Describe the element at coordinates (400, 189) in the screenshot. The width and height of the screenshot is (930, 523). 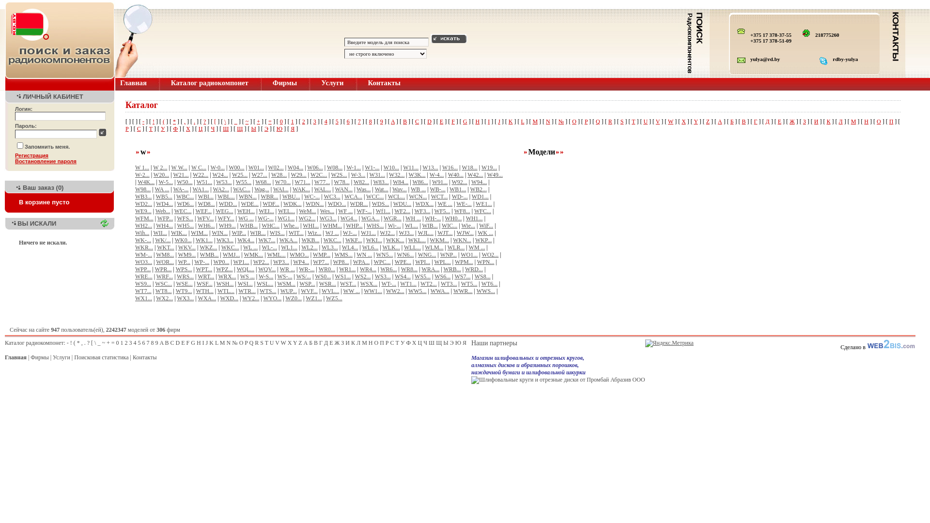
I see `Wav...` at that location.